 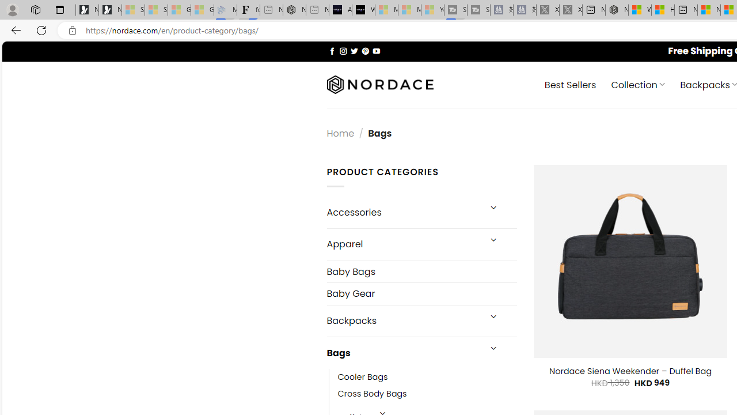 What do you see at coordinates (365, 51) in the screenshot?
I see `Follow on Pinterest` at bounding box center [365, 51].